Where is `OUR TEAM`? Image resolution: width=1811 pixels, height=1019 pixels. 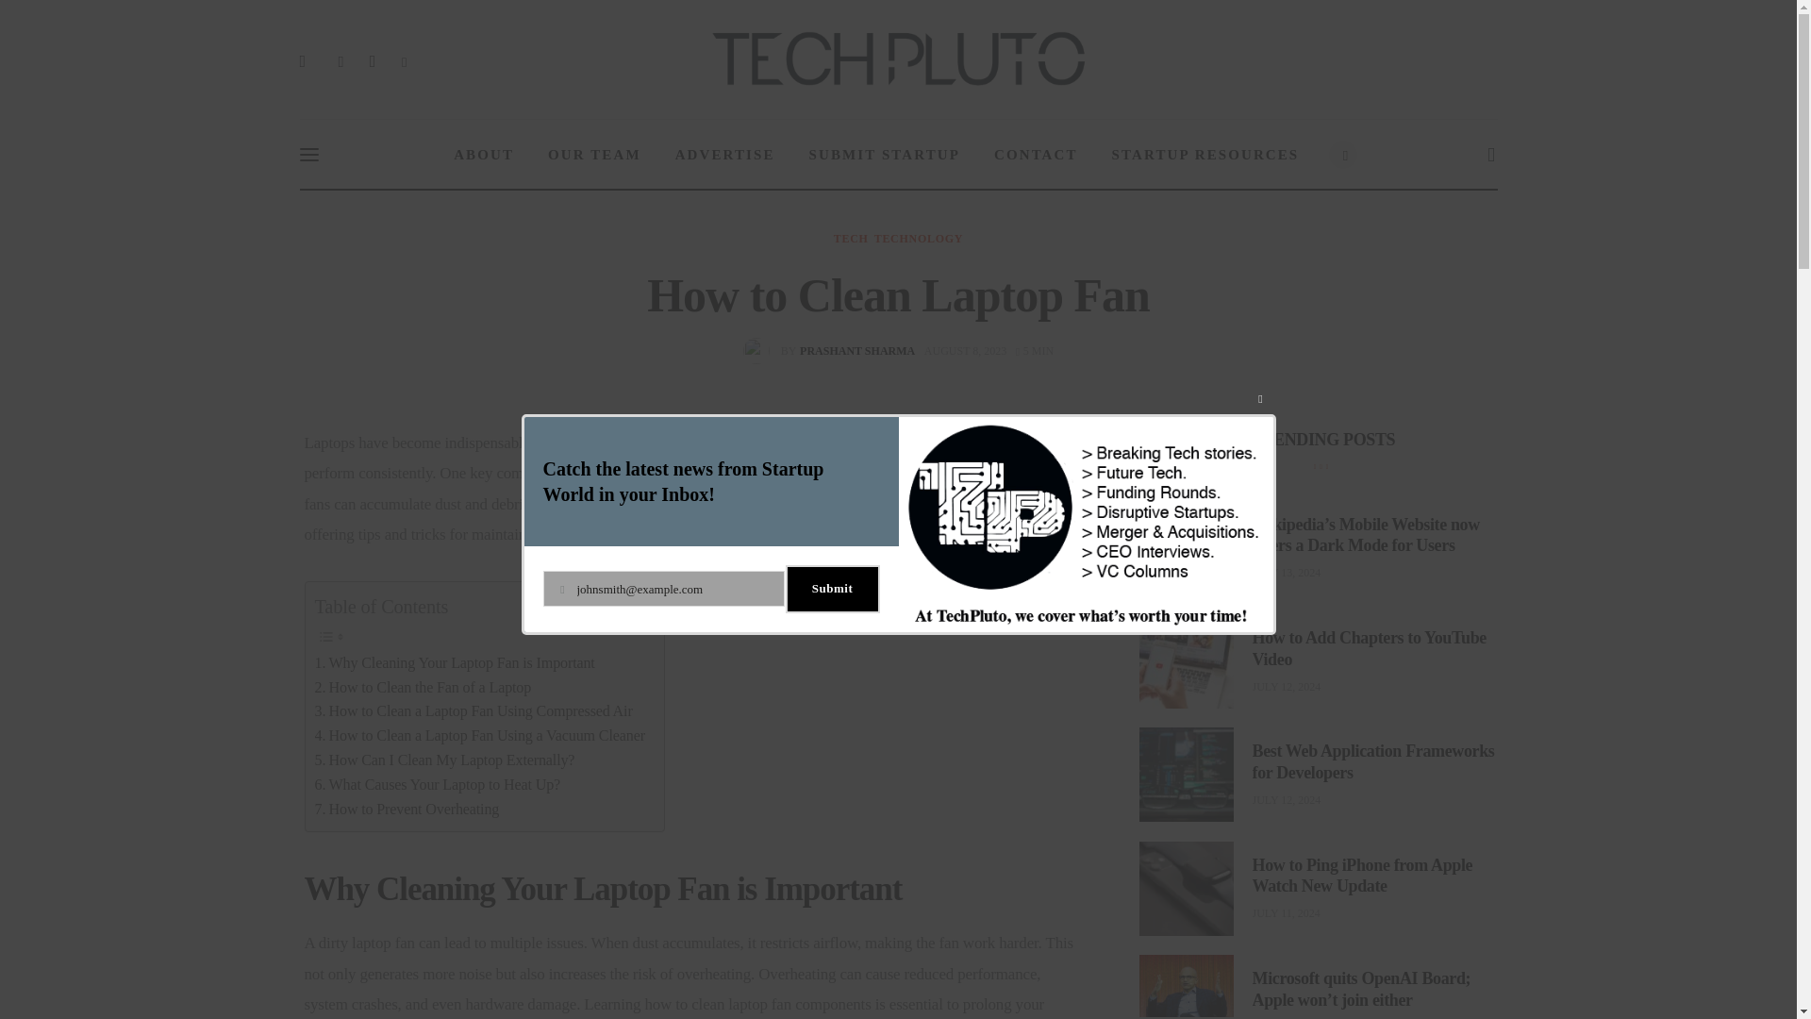
OUR TEAM is located at coordinates (594, 155).